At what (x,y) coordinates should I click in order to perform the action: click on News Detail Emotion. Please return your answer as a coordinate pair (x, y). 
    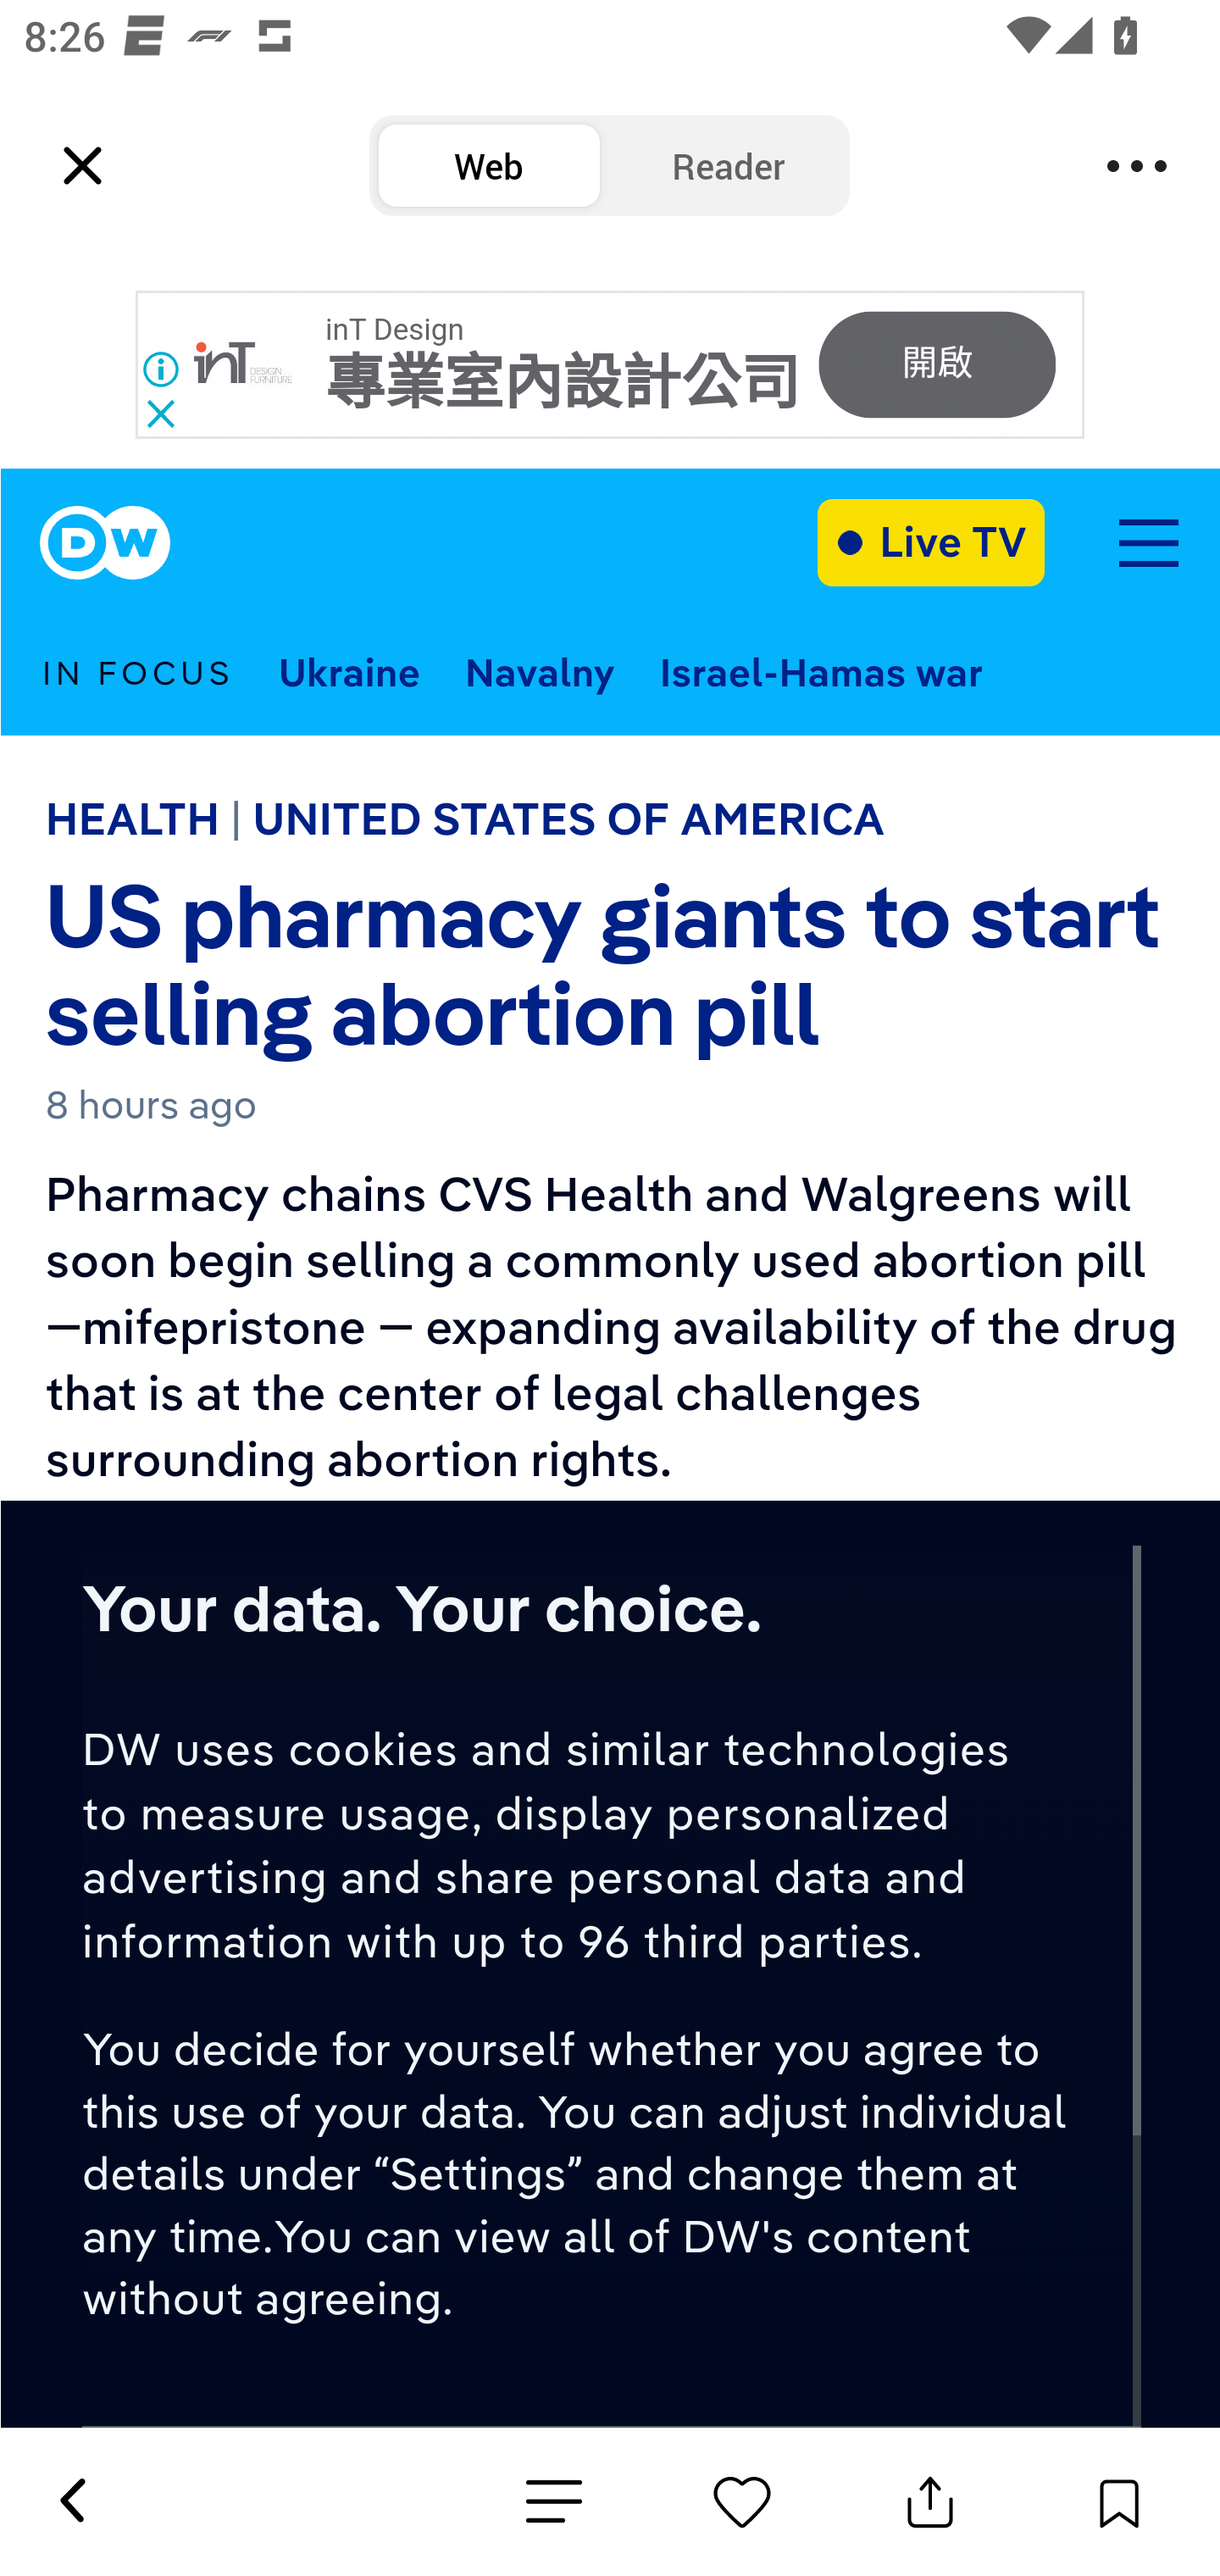
    Looking at the image, I should click on (742, 2501).